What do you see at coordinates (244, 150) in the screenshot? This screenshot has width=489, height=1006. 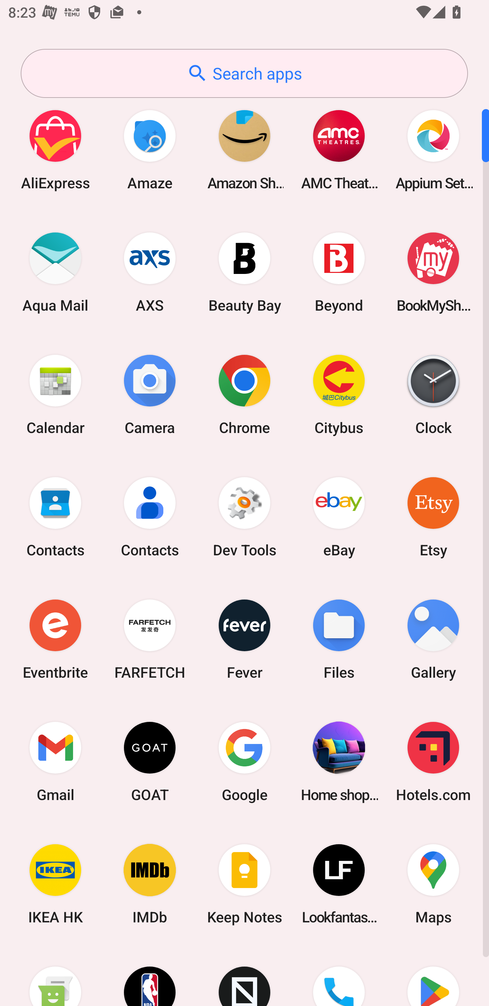 I see `Amazon Shopping` at bounding box center [244, 150].